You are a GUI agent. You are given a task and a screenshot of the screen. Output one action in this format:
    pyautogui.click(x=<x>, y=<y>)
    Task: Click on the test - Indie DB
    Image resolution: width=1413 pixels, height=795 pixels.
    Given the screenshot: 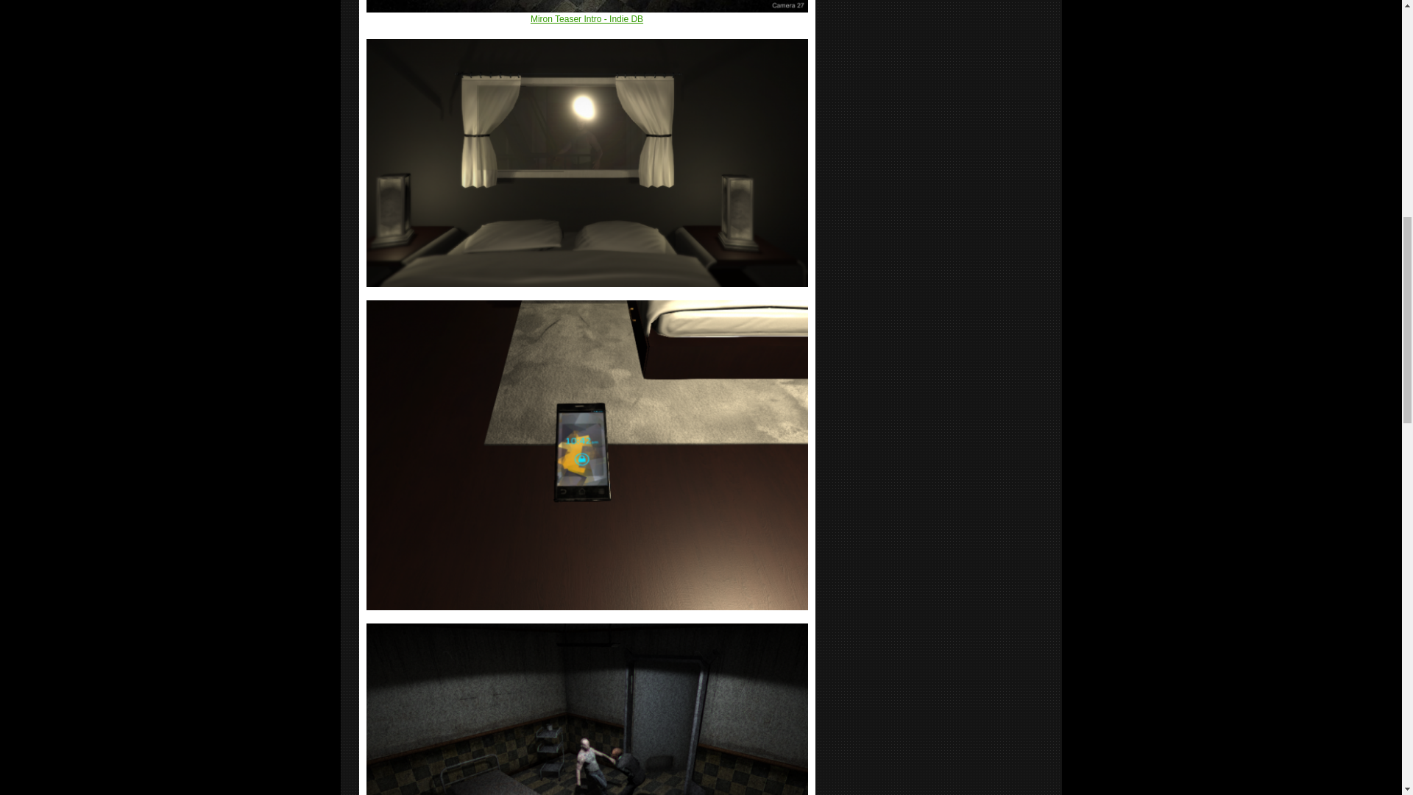 What is the action you would take?
    pyautogui.click(x=587, y=162)
    